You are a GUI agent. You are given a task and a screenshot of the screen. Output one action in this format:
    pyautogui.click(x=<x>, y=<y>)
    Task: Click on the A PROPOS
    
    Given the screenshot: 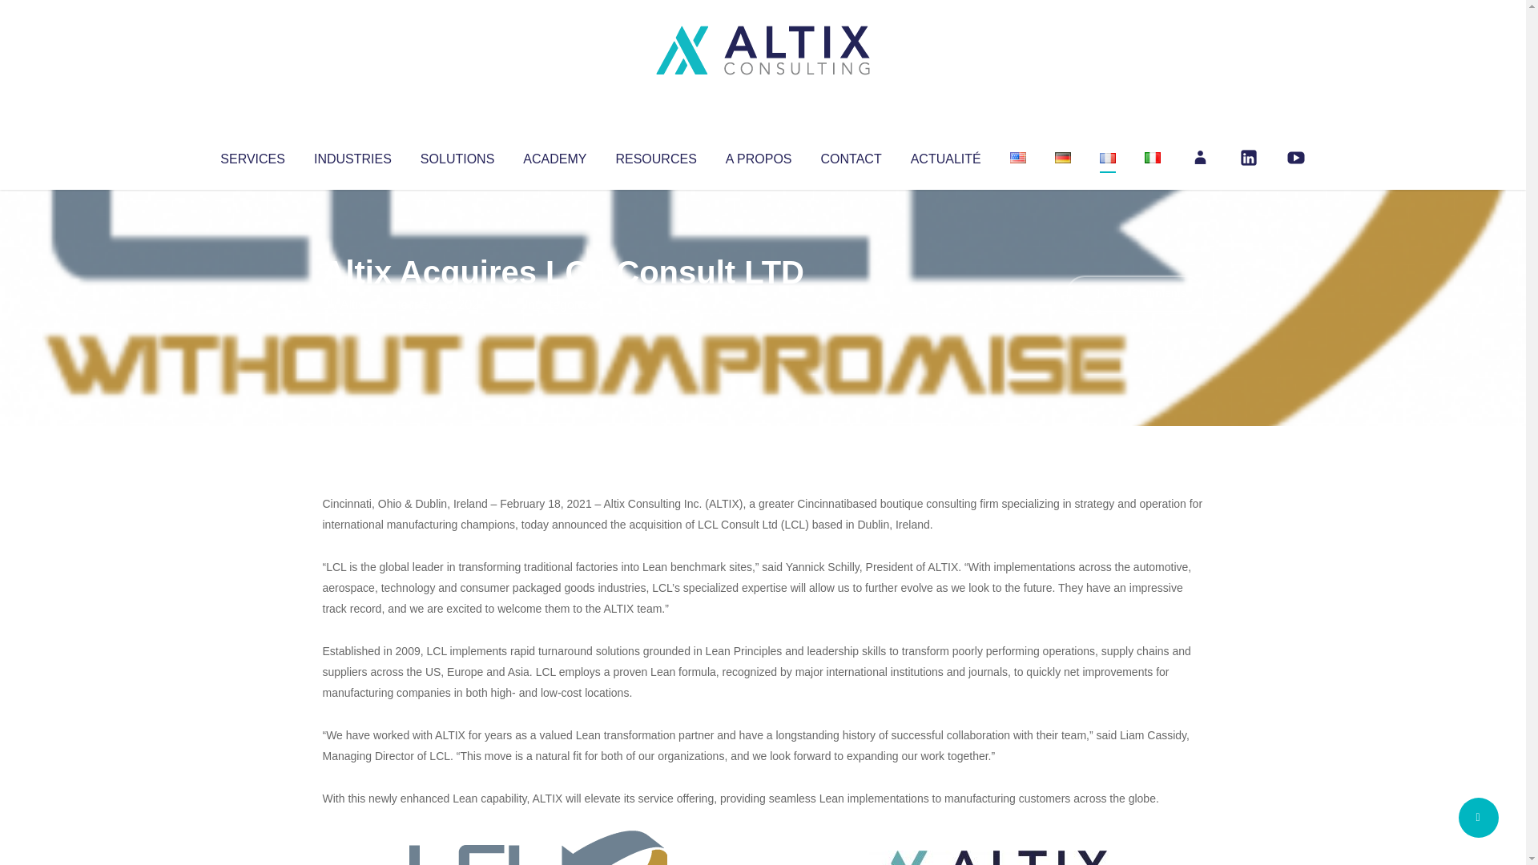 What is the action you would take?
    pyautogui.click(x=759, y=155)
    